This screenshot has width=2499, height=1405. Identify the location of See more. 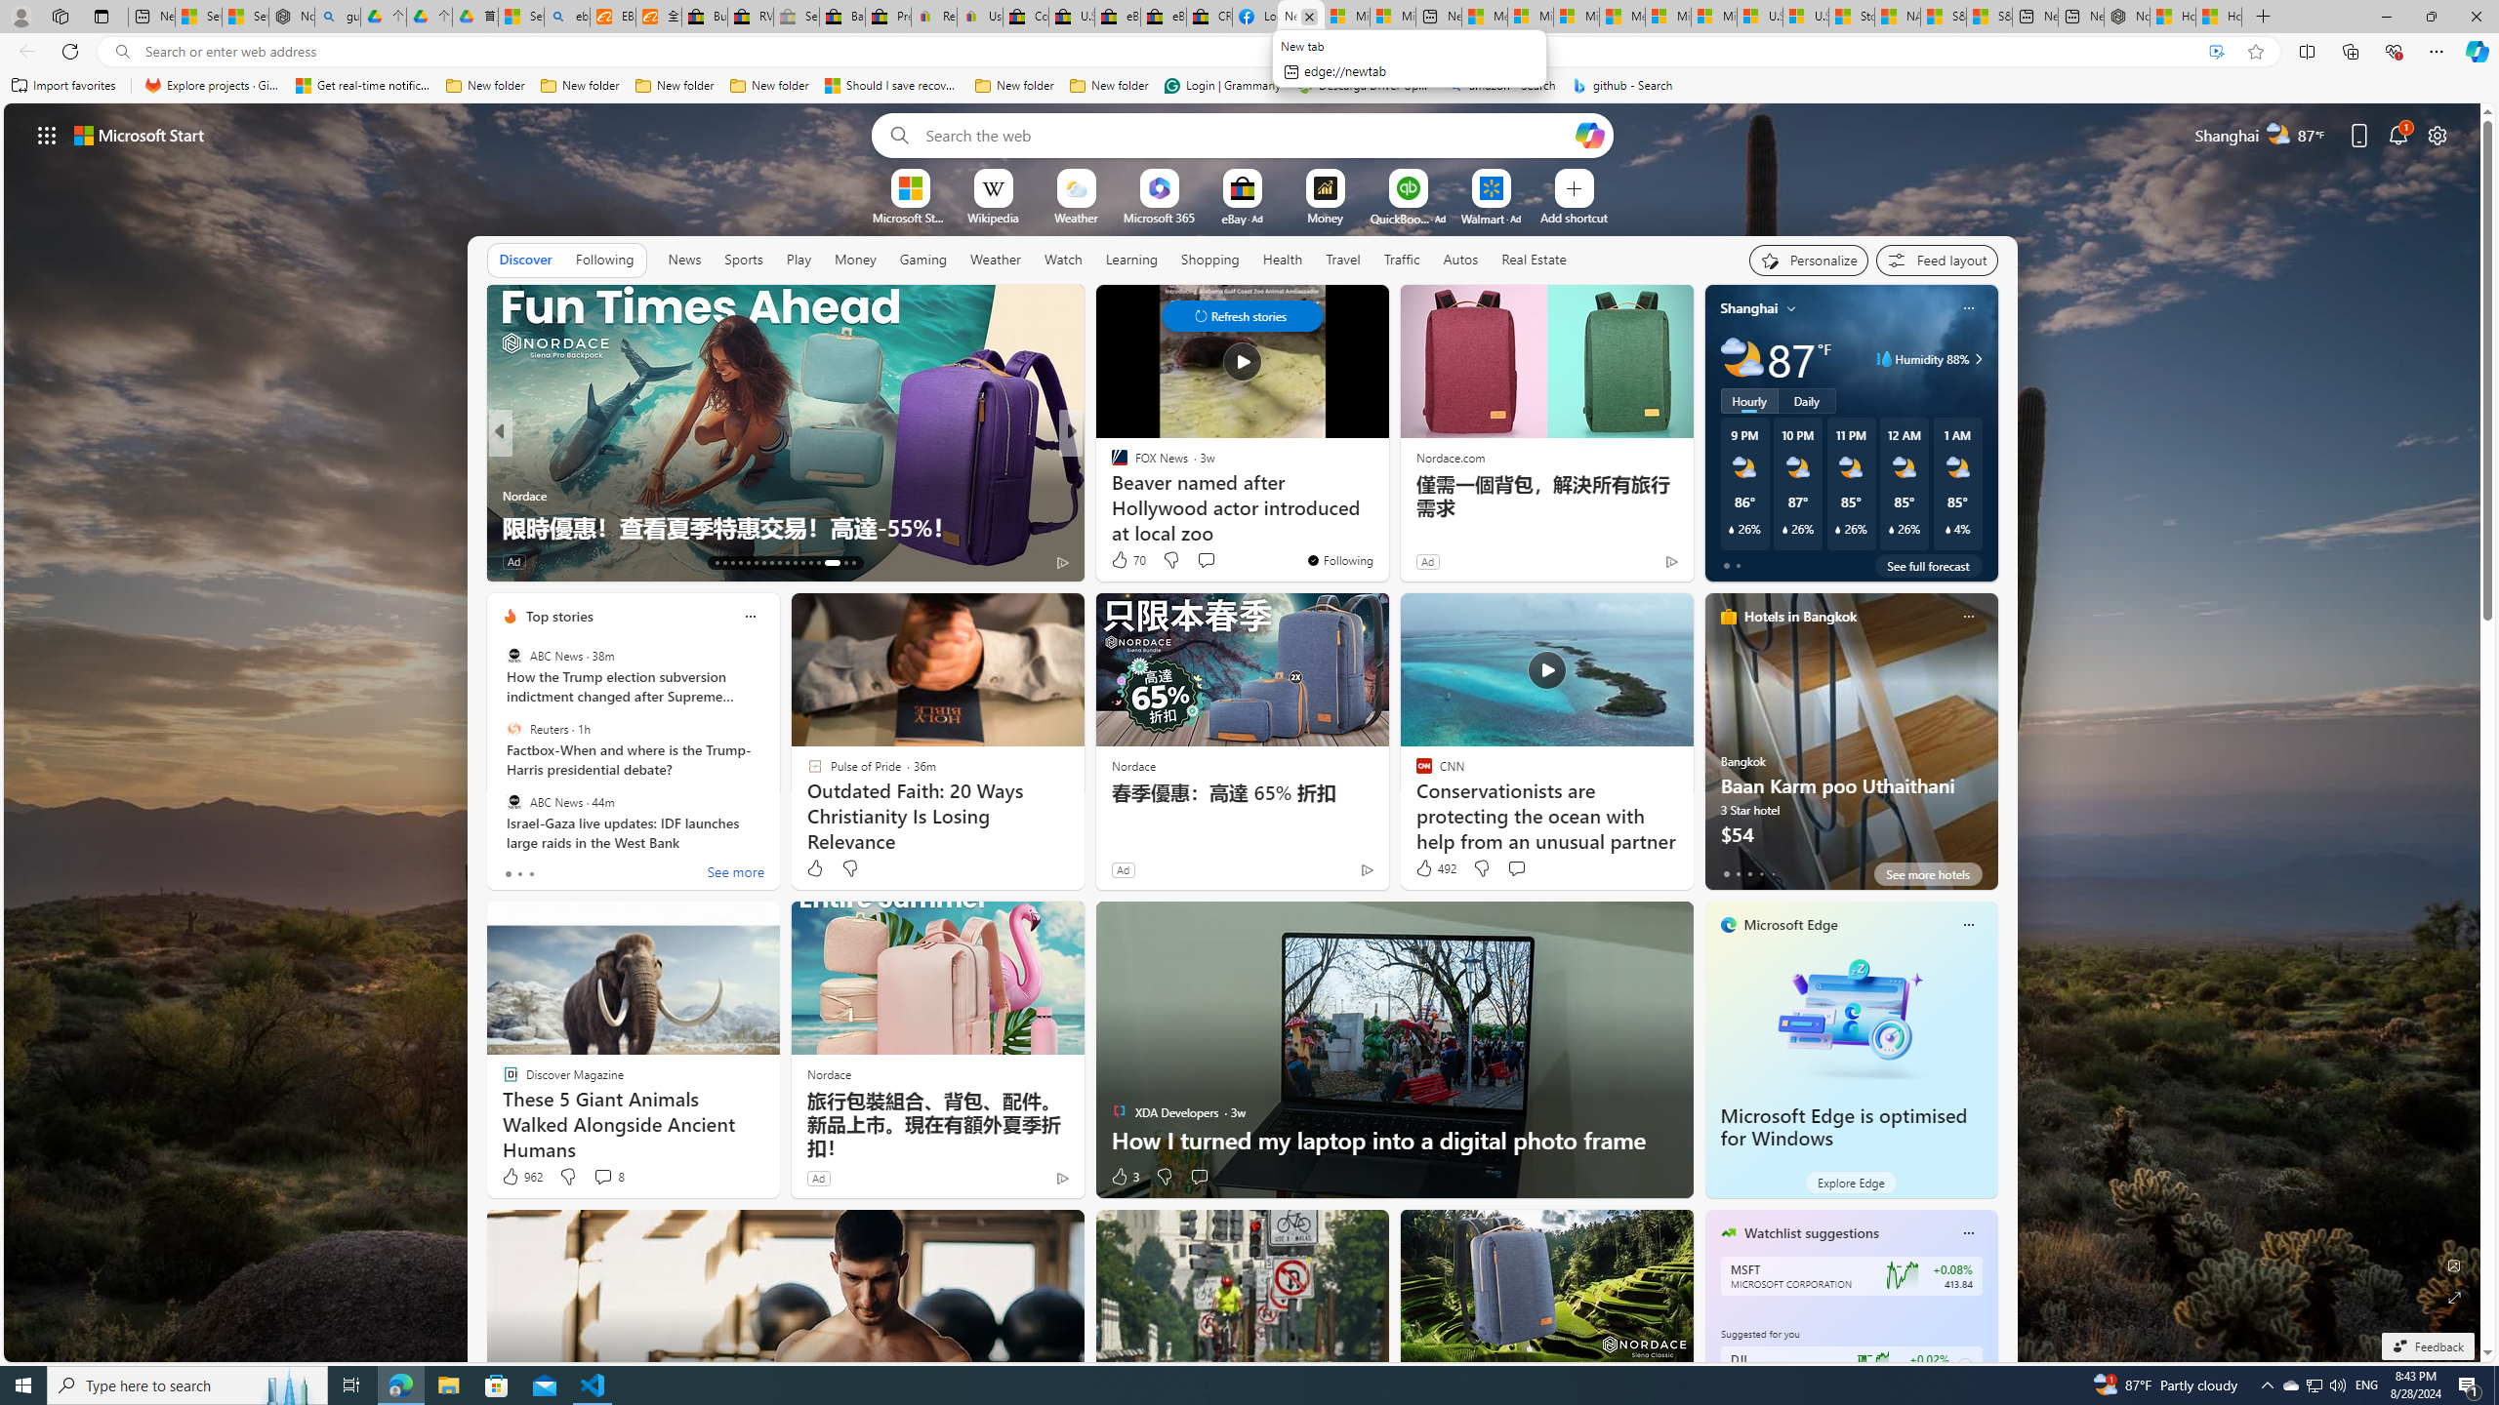
(1365, 308).